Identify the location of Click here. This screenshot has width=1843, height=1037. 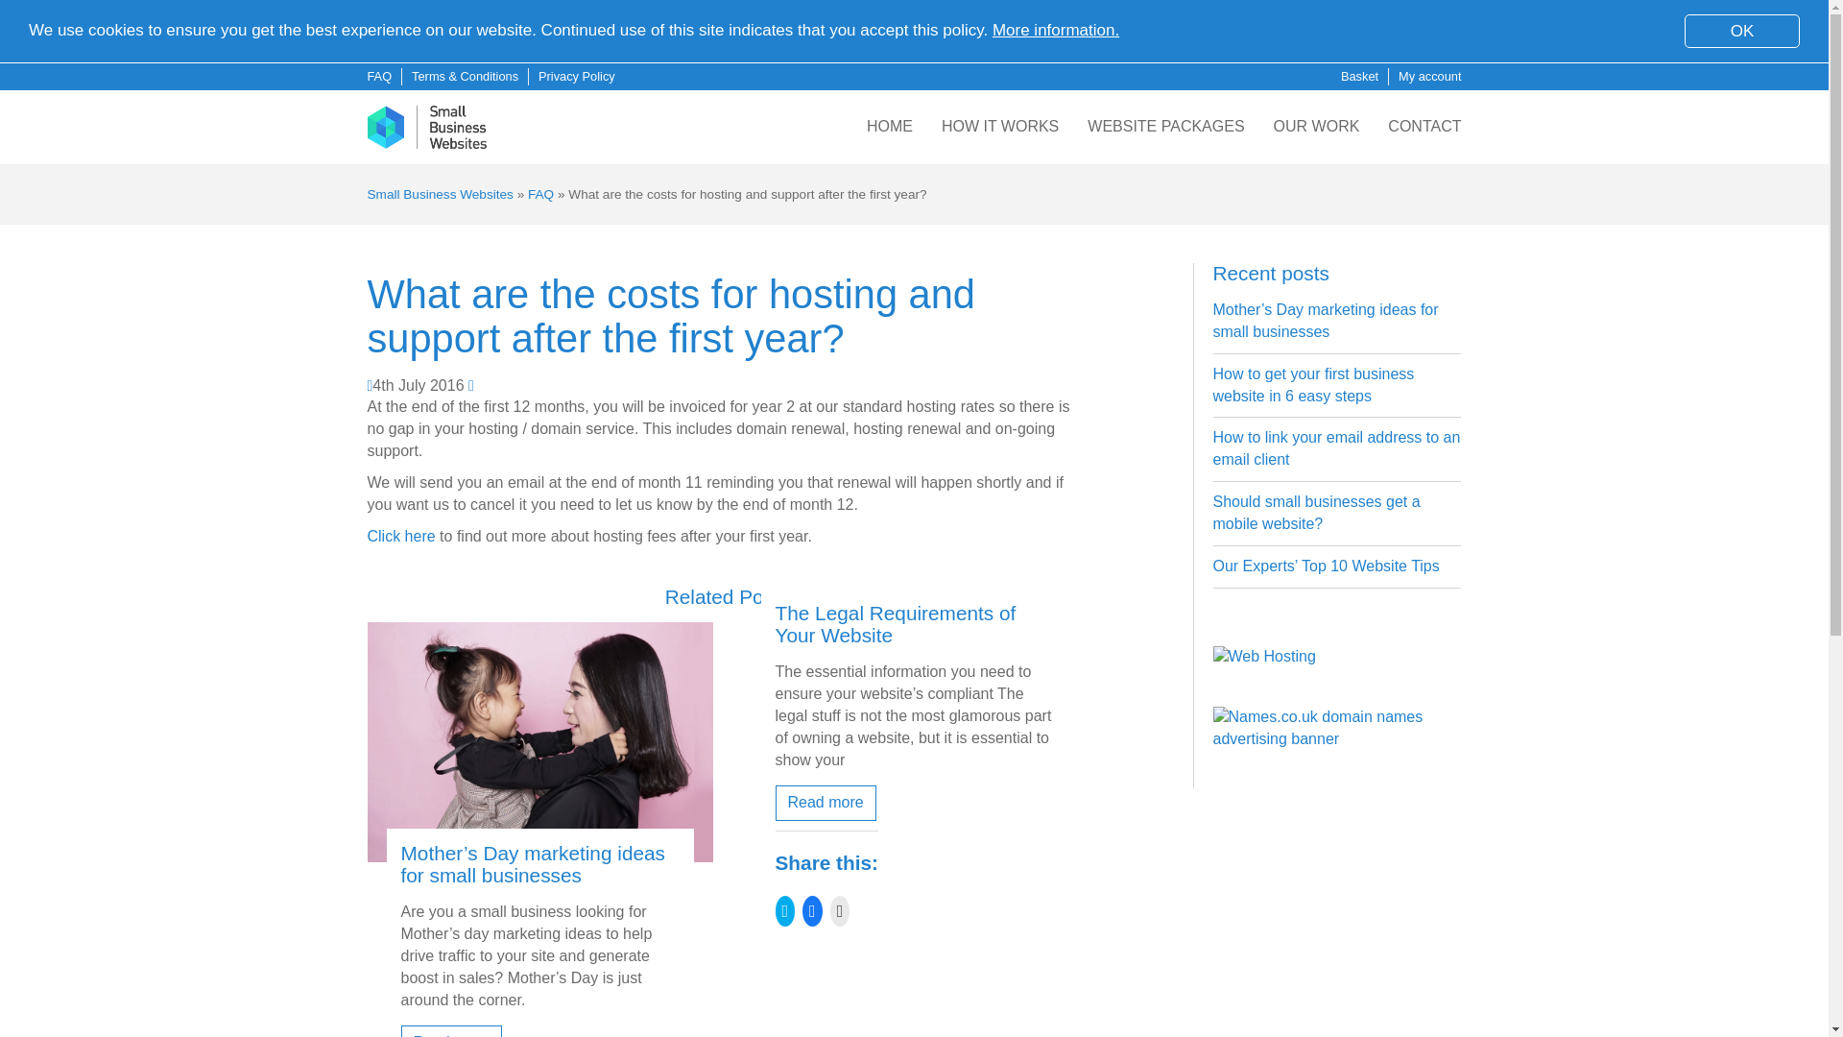
(401, 536).